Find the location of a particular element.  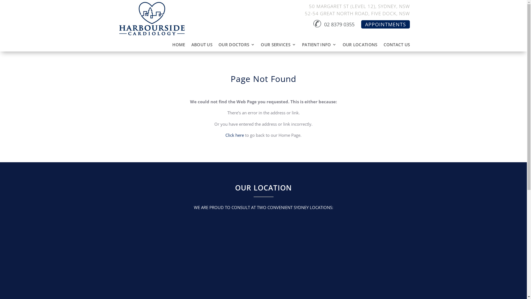

OUR LOCATIONS is located at coordinates (360, 46).